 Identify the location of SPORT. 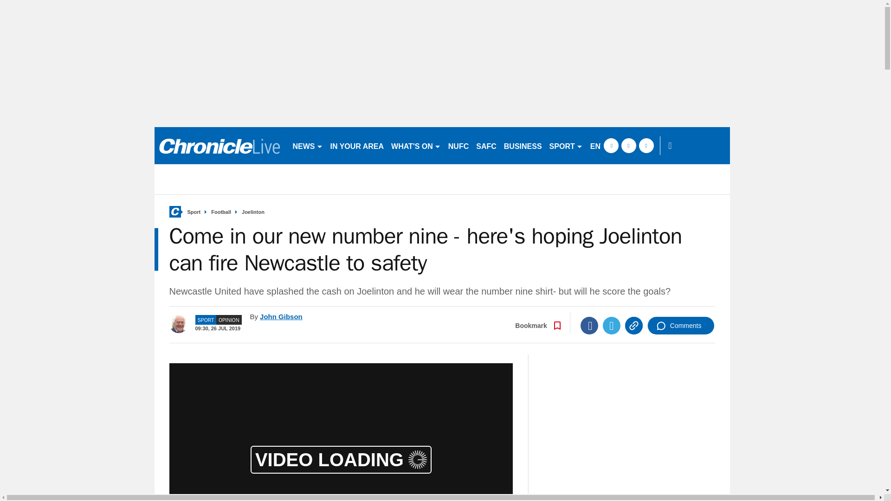
(566, 146).